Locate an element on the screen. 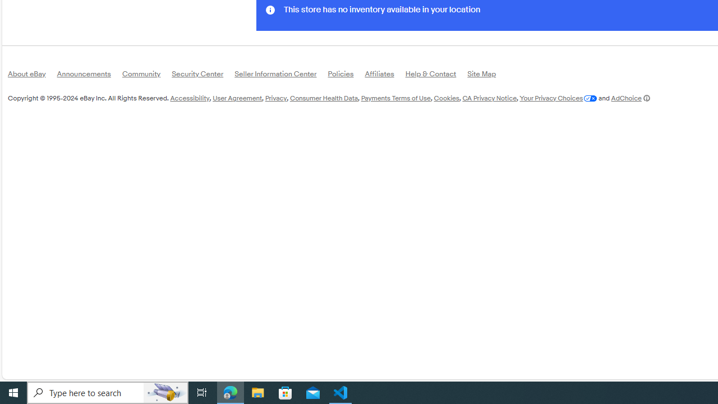 Image resolution: width=718 pixels, height=404 pixels. Community is located at coordinates (147, 76).